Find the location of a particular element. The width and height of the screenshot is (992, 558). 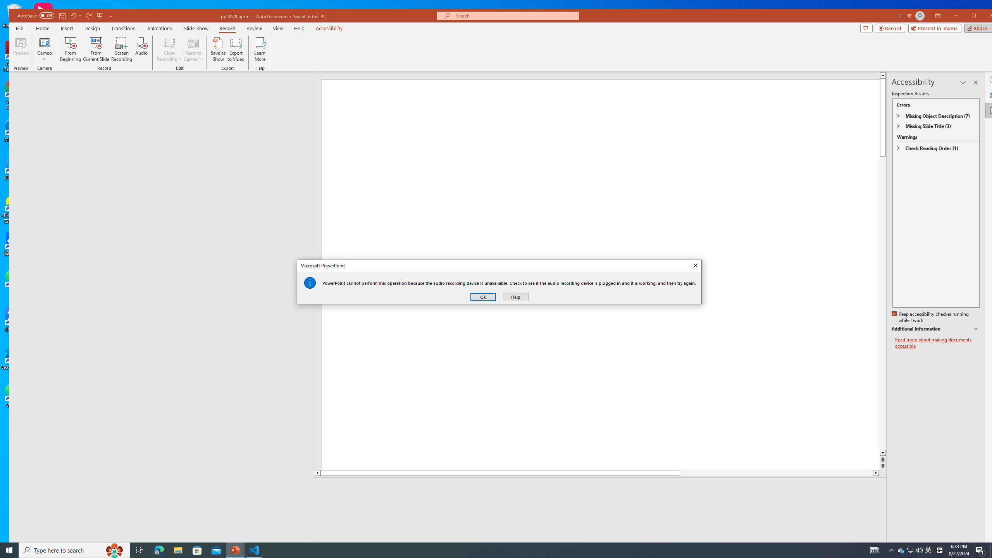

Save as Show is located at coordinates (219, 49).